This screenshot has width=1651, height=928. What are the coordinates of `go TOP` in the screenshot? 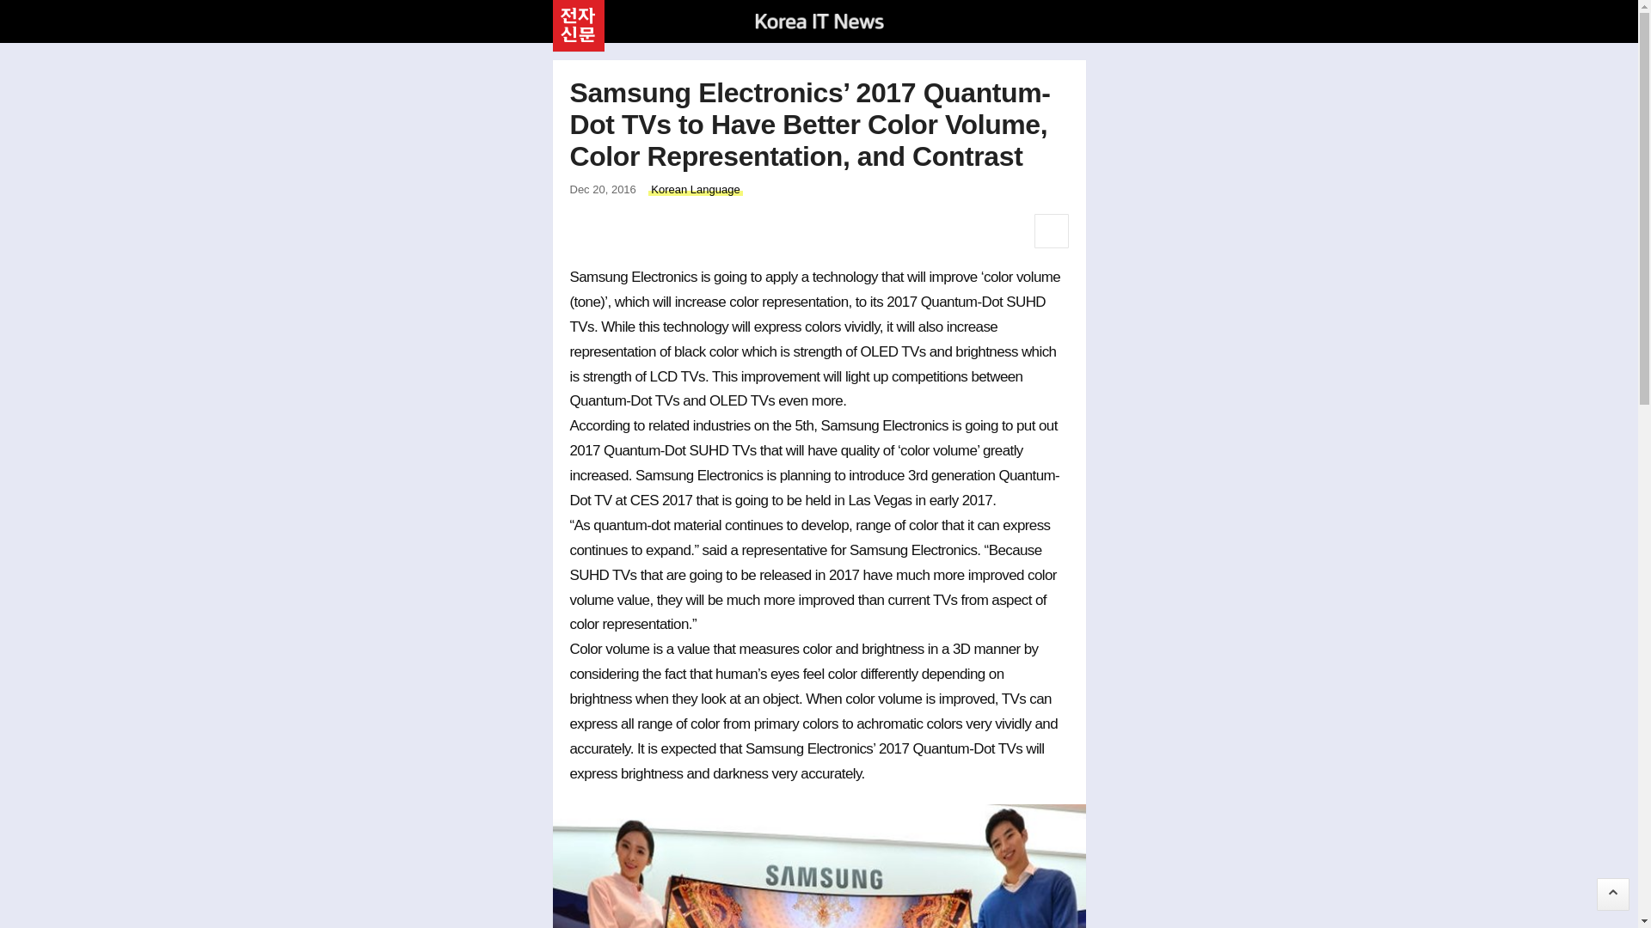 It's located at (1613, 894).